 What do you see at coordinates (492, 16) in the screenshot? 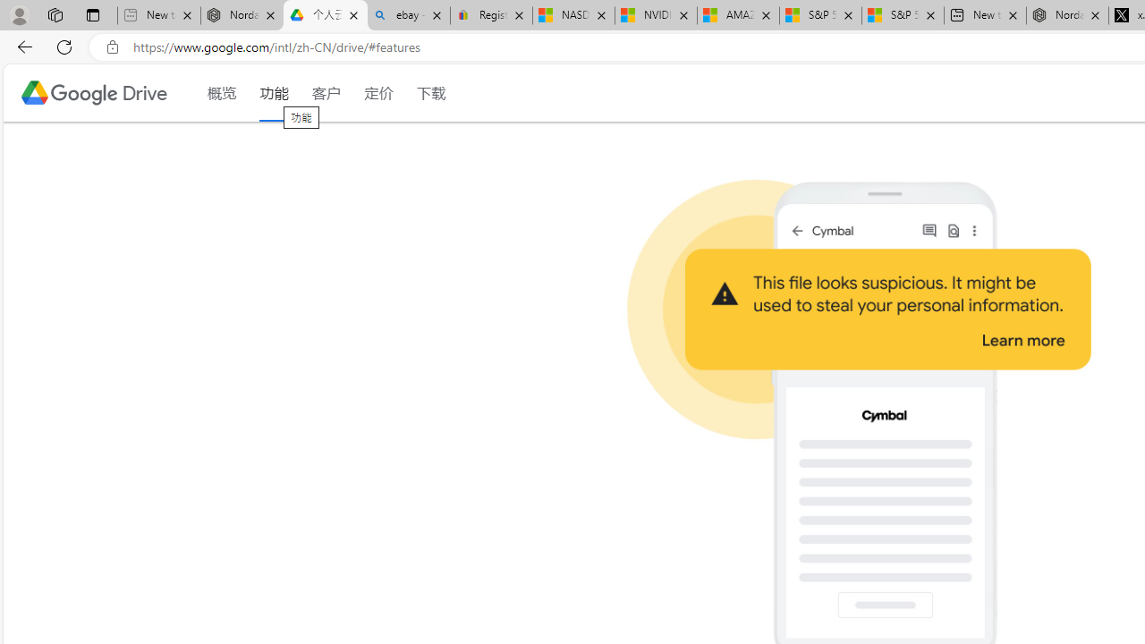
I see `Register: Create a personal eBay account` at bounding box center [492, 16].